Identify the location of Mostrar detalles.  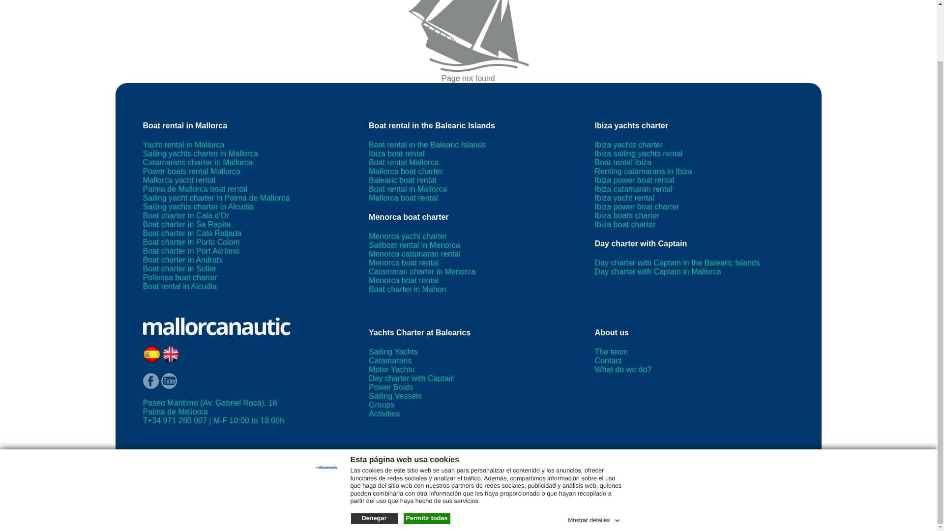
(594, 456).